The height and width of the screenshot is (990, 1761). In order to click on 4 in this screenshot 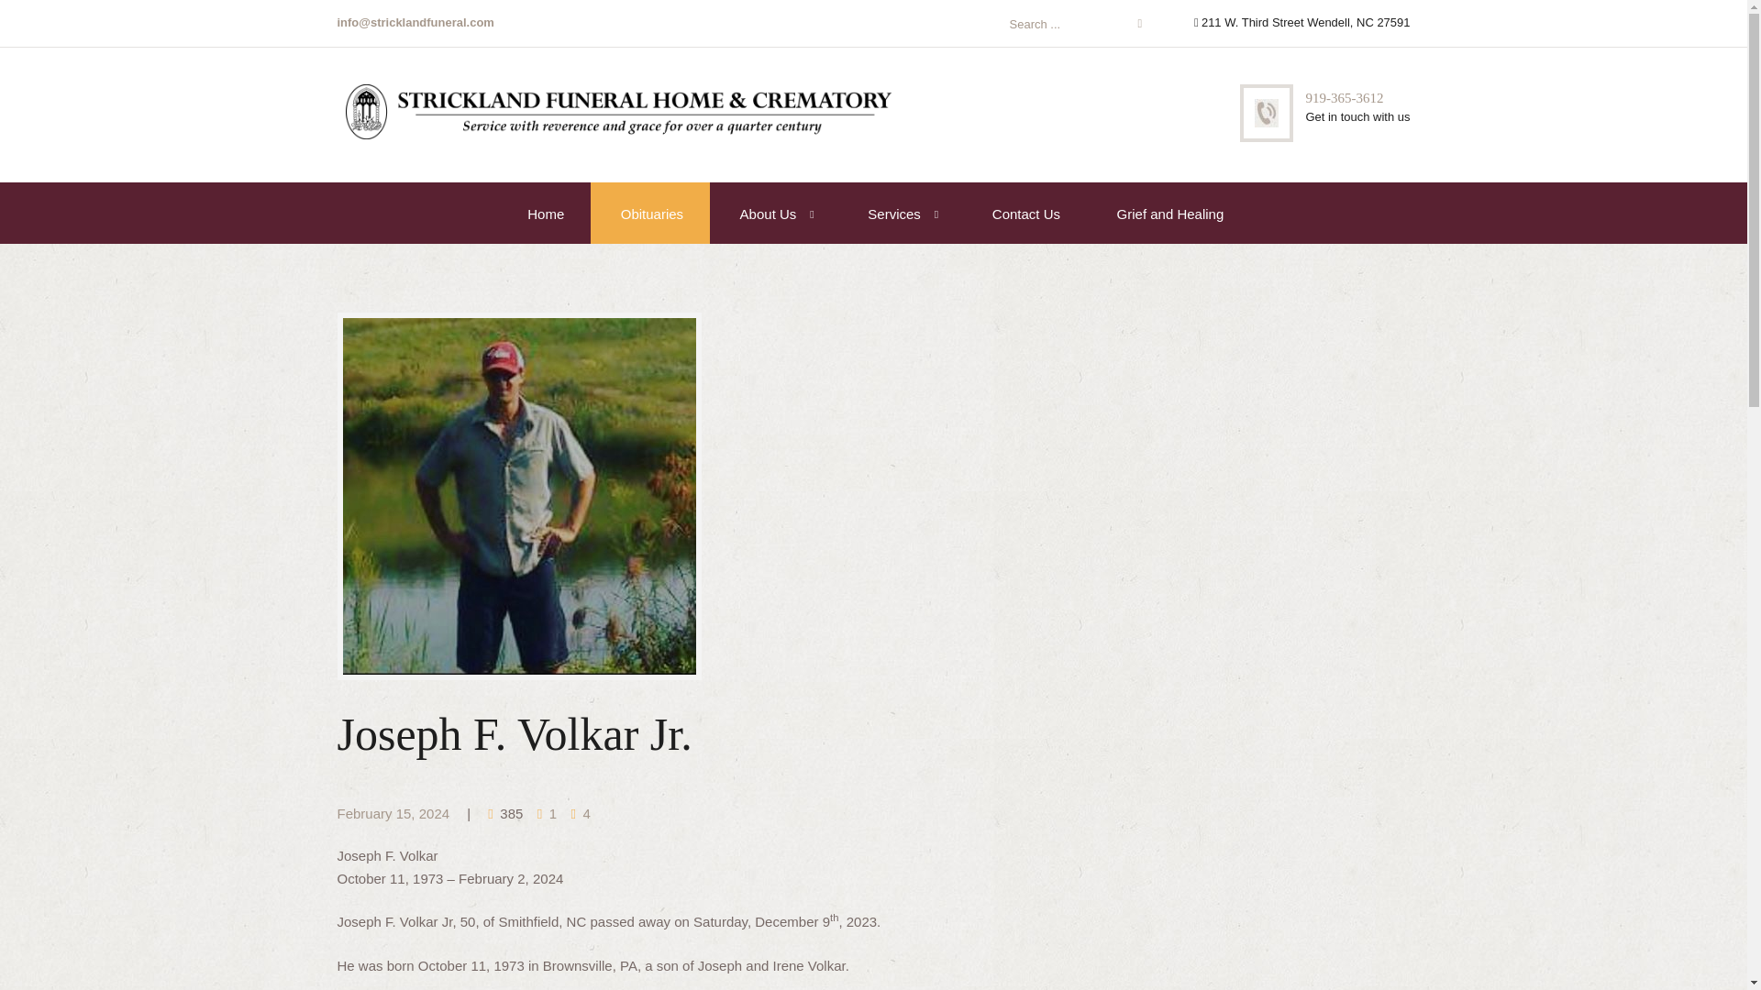, I will do `click(580, 814)`.